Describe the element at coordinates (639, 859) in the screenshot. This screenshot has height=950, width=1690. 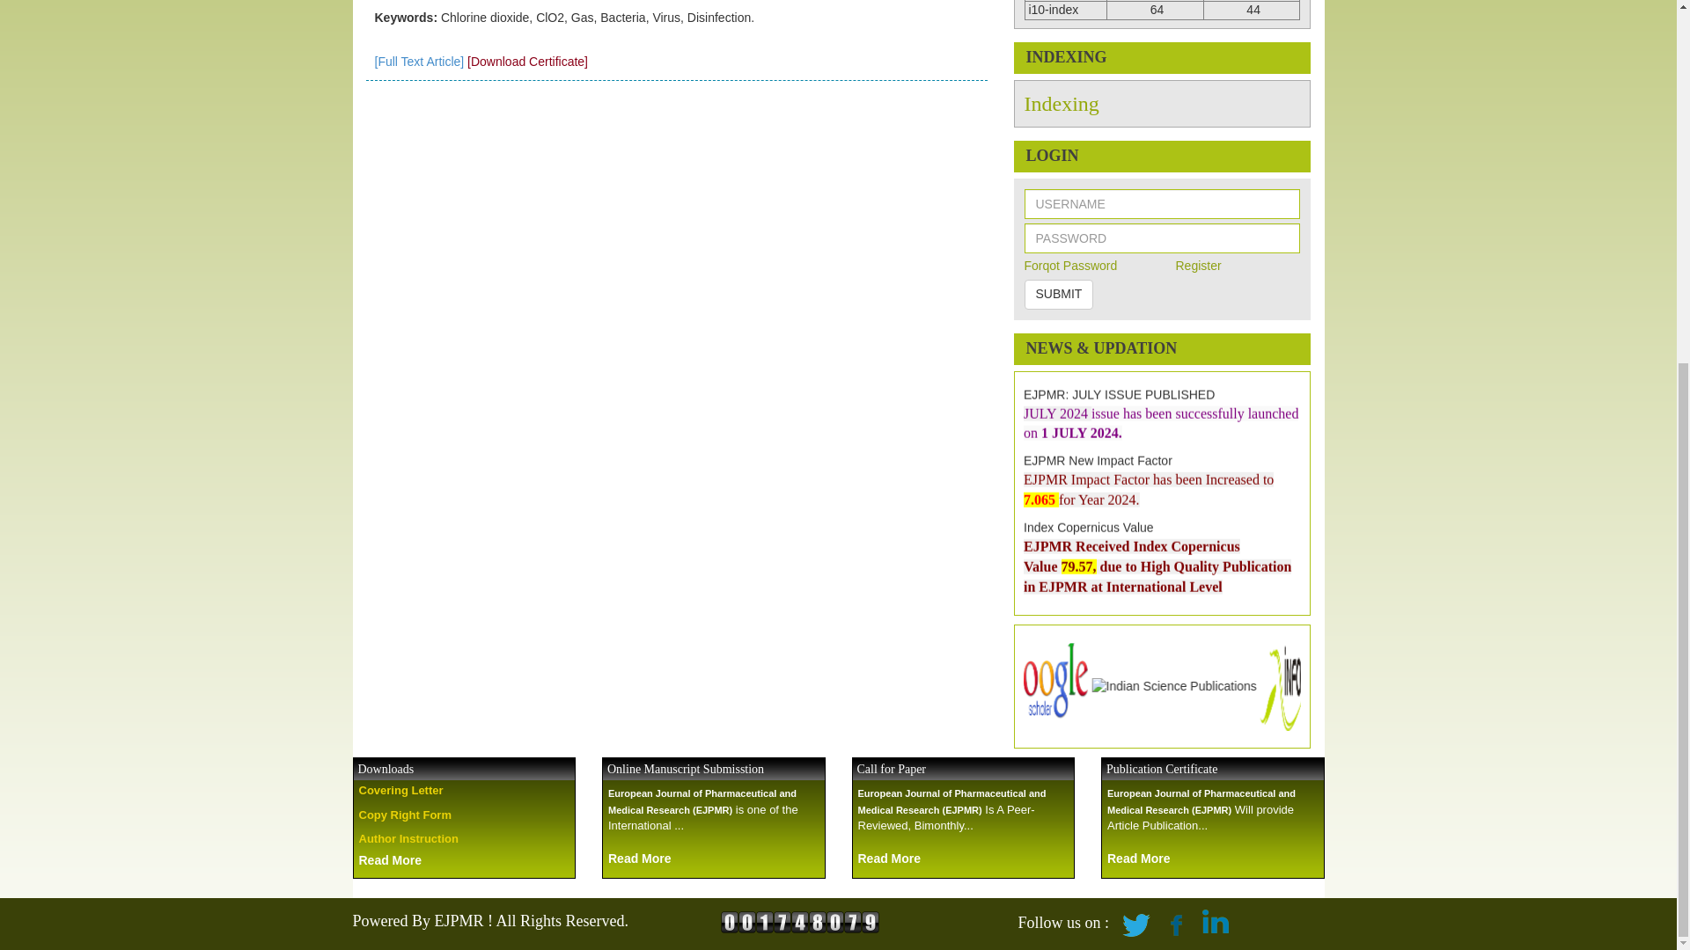
I see `Read More` at that location.